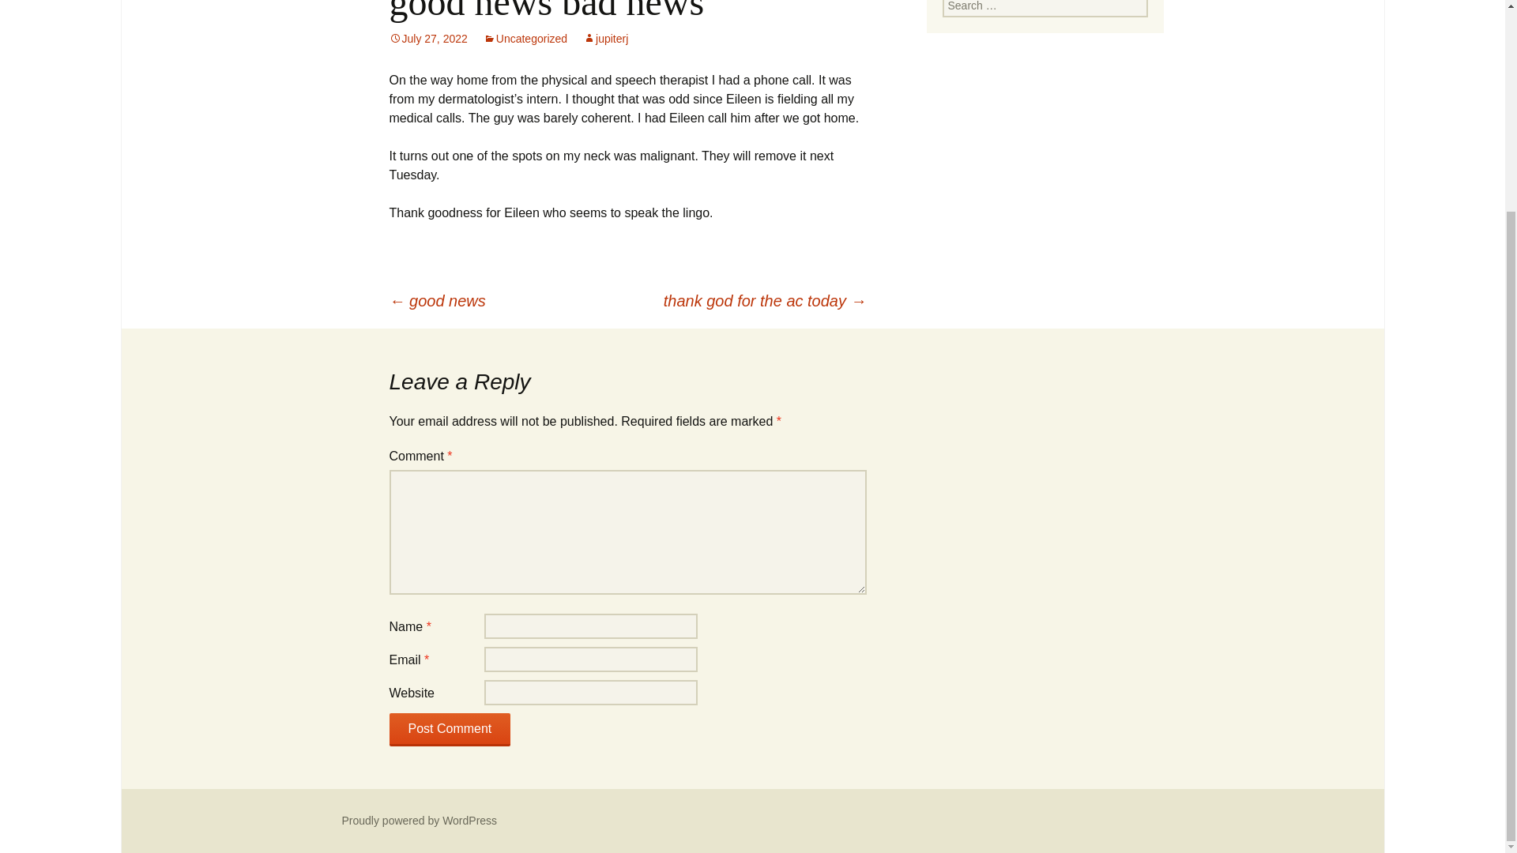  What do you see at coordinates (605, 39) in the screenshot?
I see `jupiterj` at bounding box center [605, 39].